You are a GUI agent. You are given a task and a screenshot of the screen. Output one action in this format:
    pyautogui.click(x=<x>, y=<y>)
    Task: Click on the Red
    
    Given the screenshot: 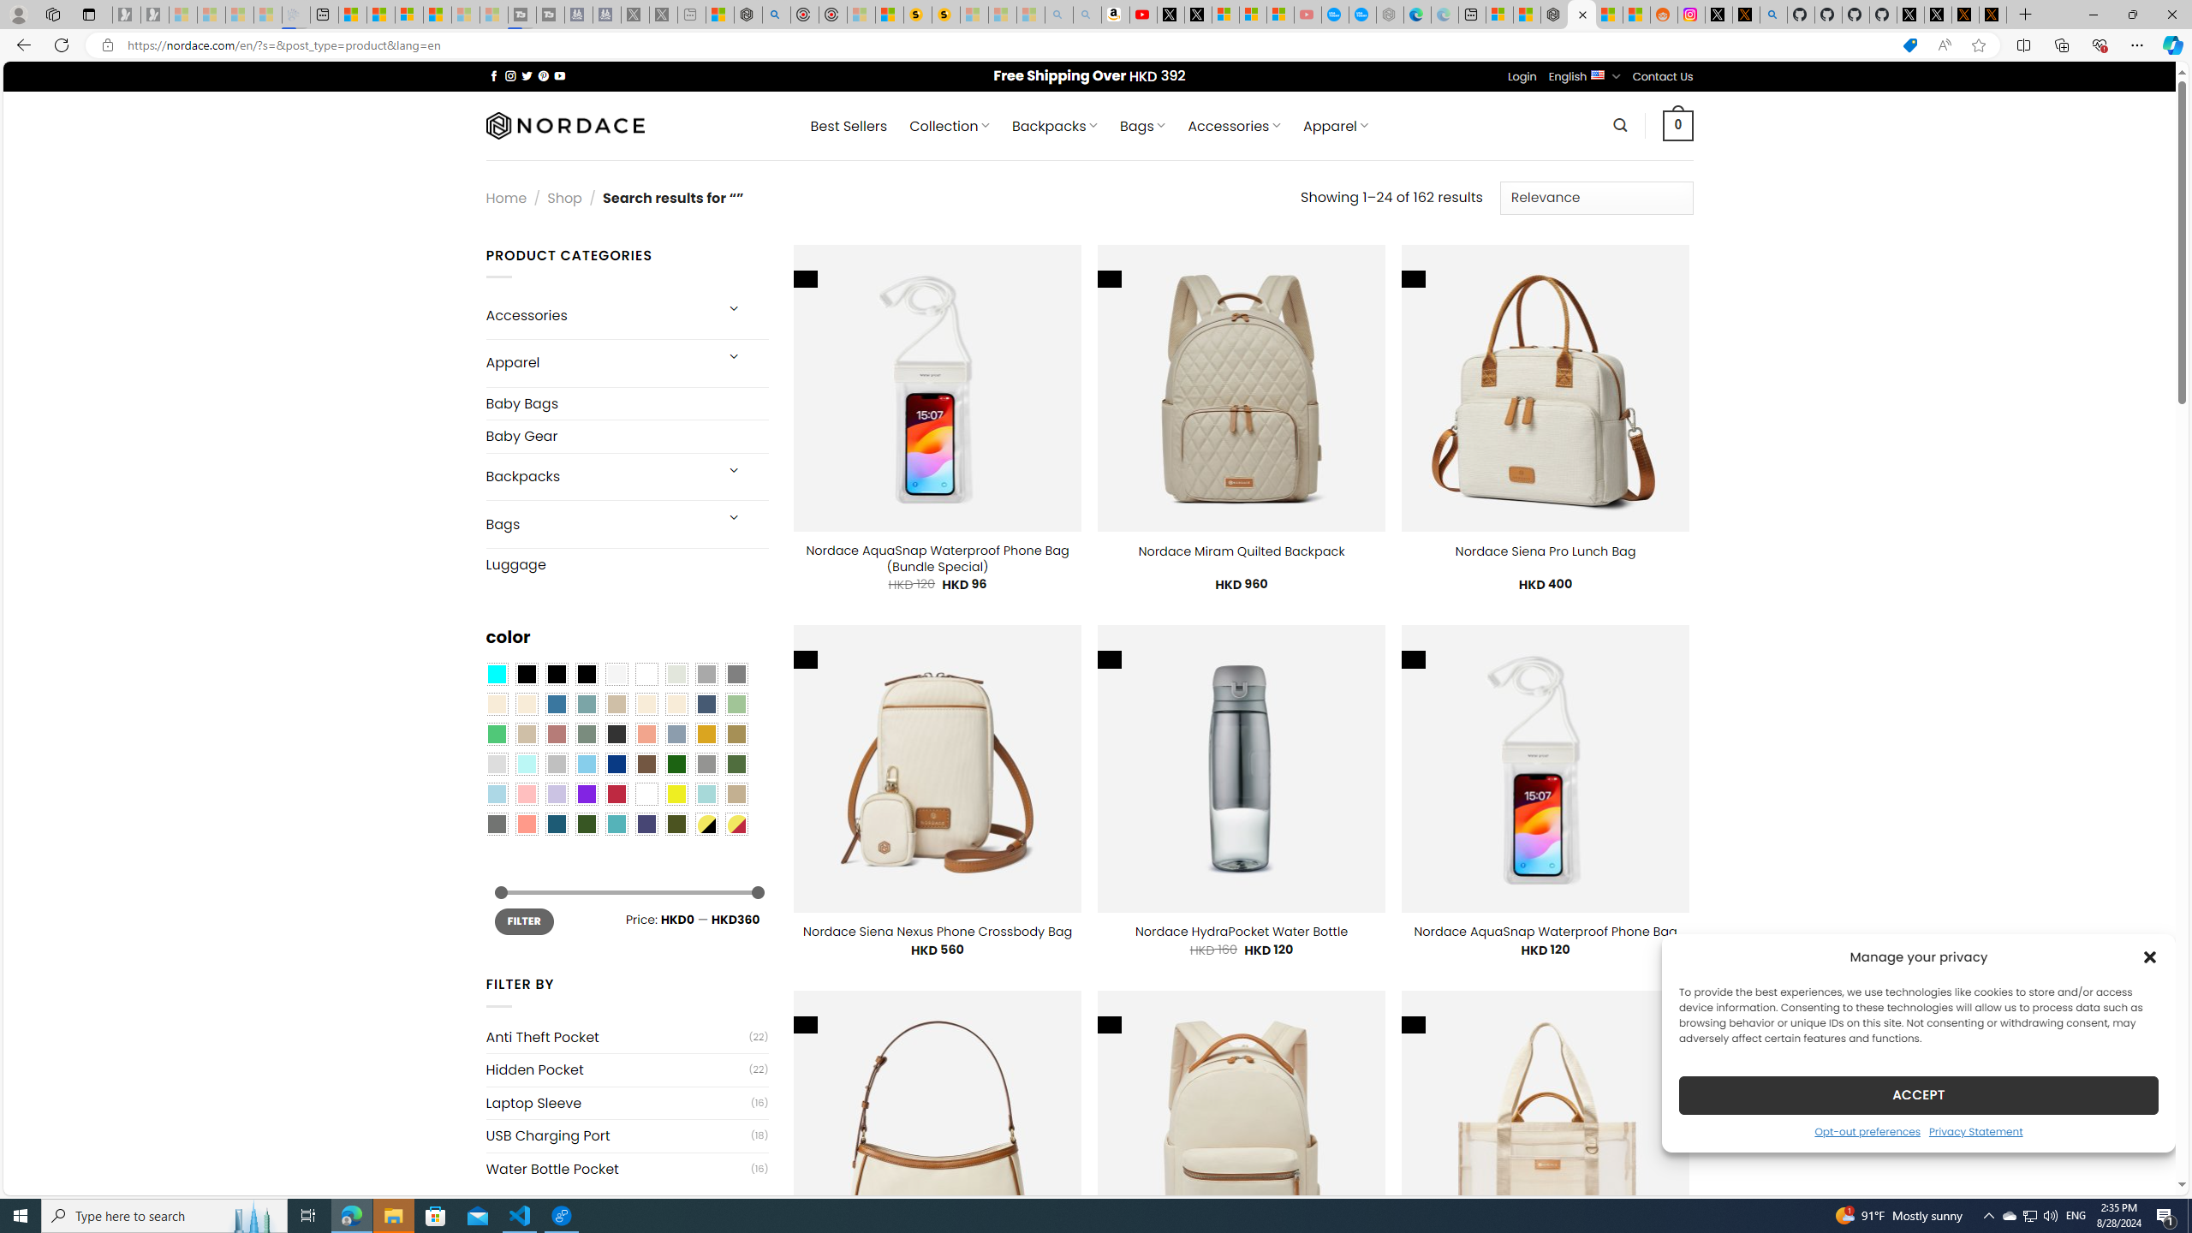 What is the action you would take?
    pyautogui.click(x=616, y=794)
    